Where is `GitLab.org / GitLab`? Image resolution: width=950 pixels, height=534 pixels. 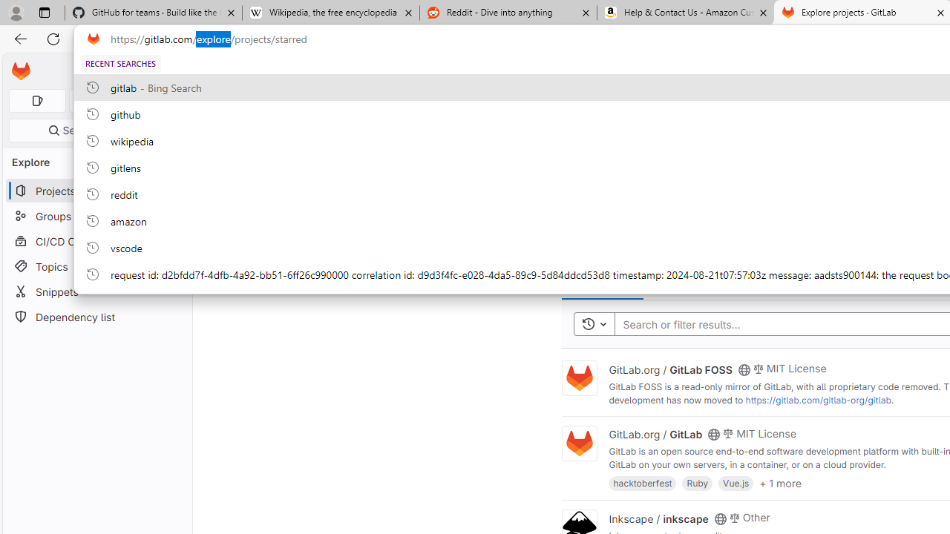
GitLab.org / GitLab is located at coordinates (656, 434).